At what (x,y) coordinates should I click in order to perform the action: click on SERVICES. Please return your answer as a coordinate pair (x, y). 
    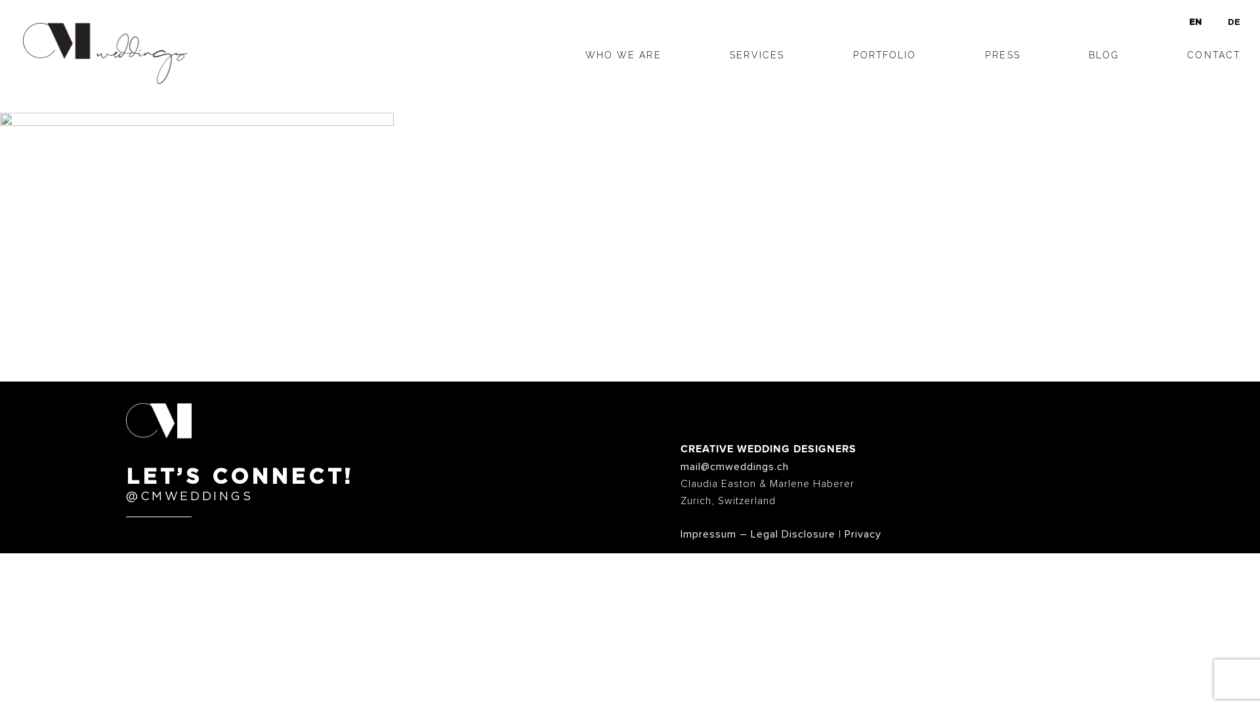
    Looking at the image, I should click on (757, 55).